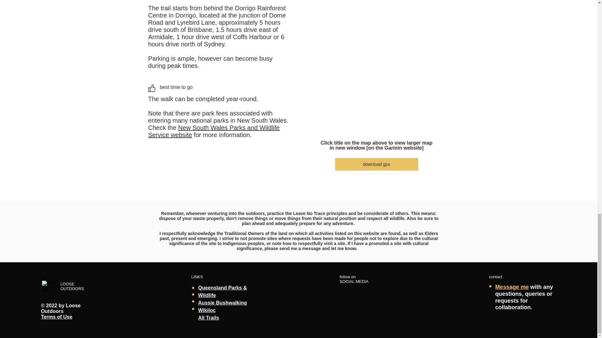  I want to click on Terms of Use, so click(56, 317).